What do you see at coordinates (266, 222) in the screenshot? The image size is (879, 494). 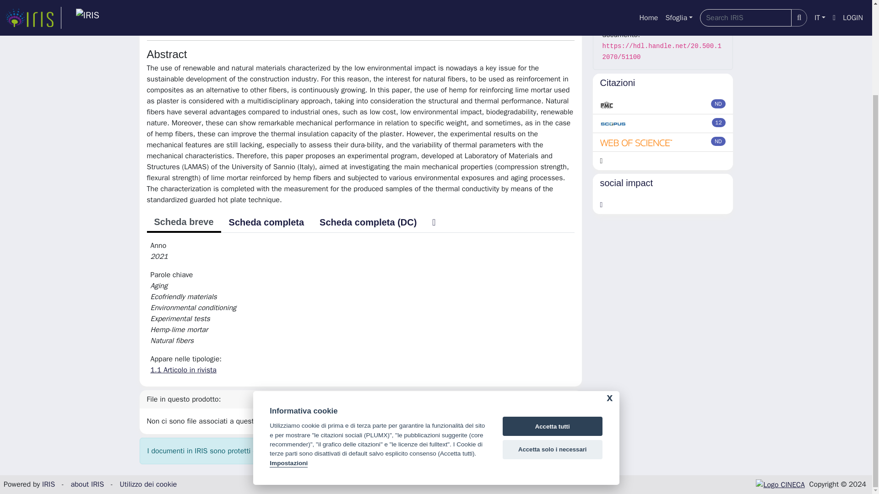 I see `Scheda completa` at bounding box center [266, 222].